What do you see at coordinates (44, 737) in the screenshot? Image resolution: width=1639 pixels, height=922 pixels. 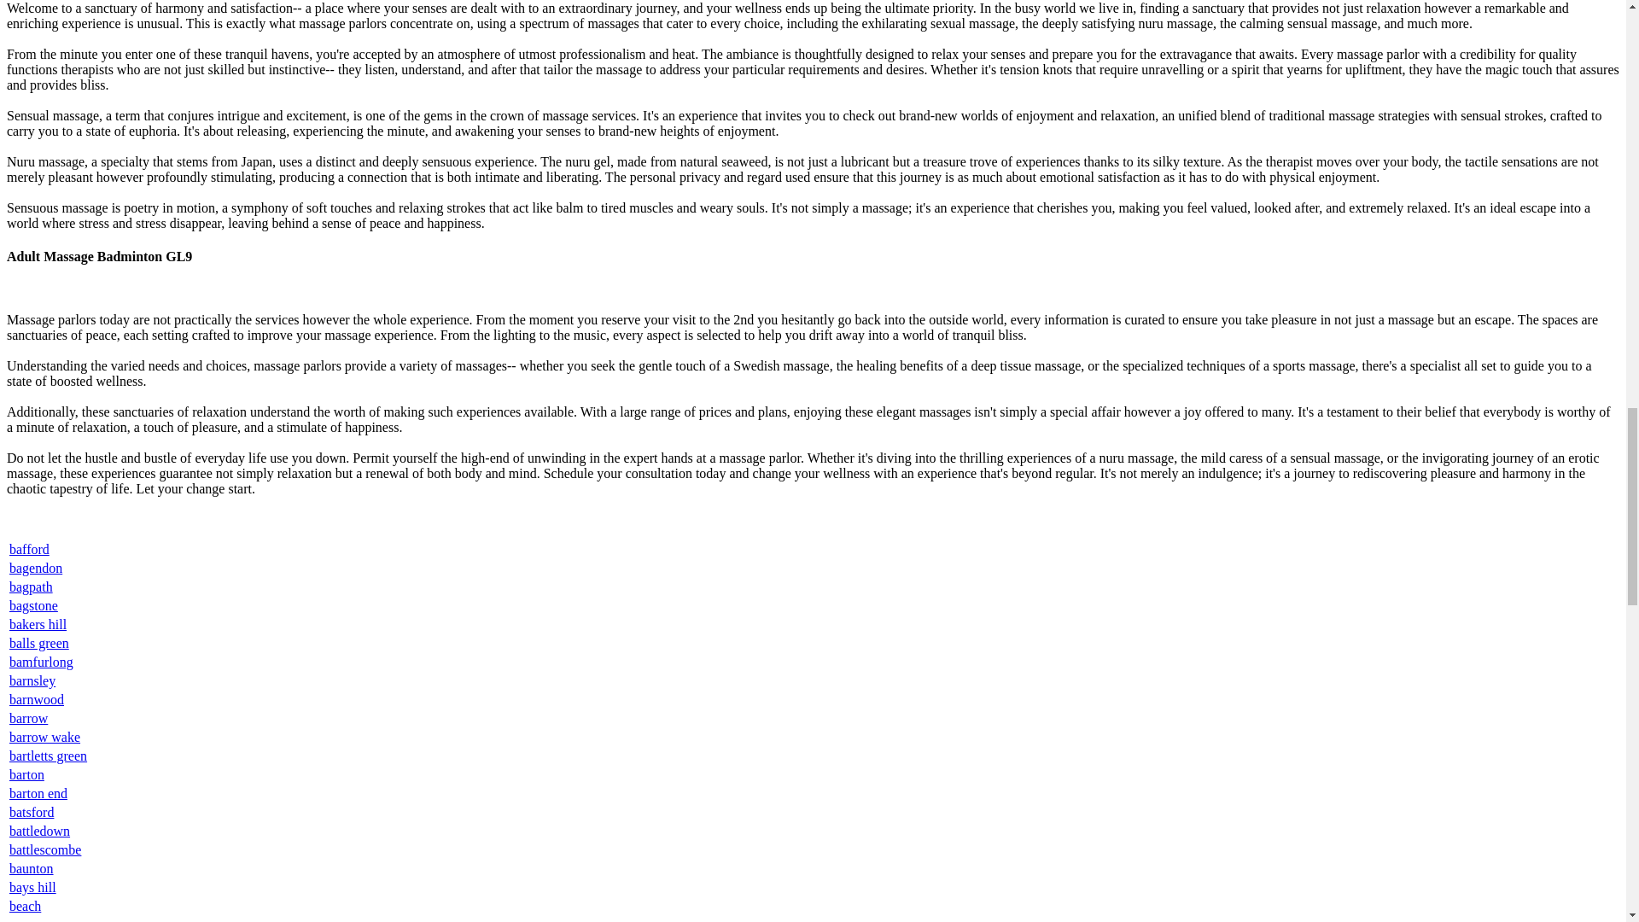 I see `barrow wake` at bounding box center [44, 737].